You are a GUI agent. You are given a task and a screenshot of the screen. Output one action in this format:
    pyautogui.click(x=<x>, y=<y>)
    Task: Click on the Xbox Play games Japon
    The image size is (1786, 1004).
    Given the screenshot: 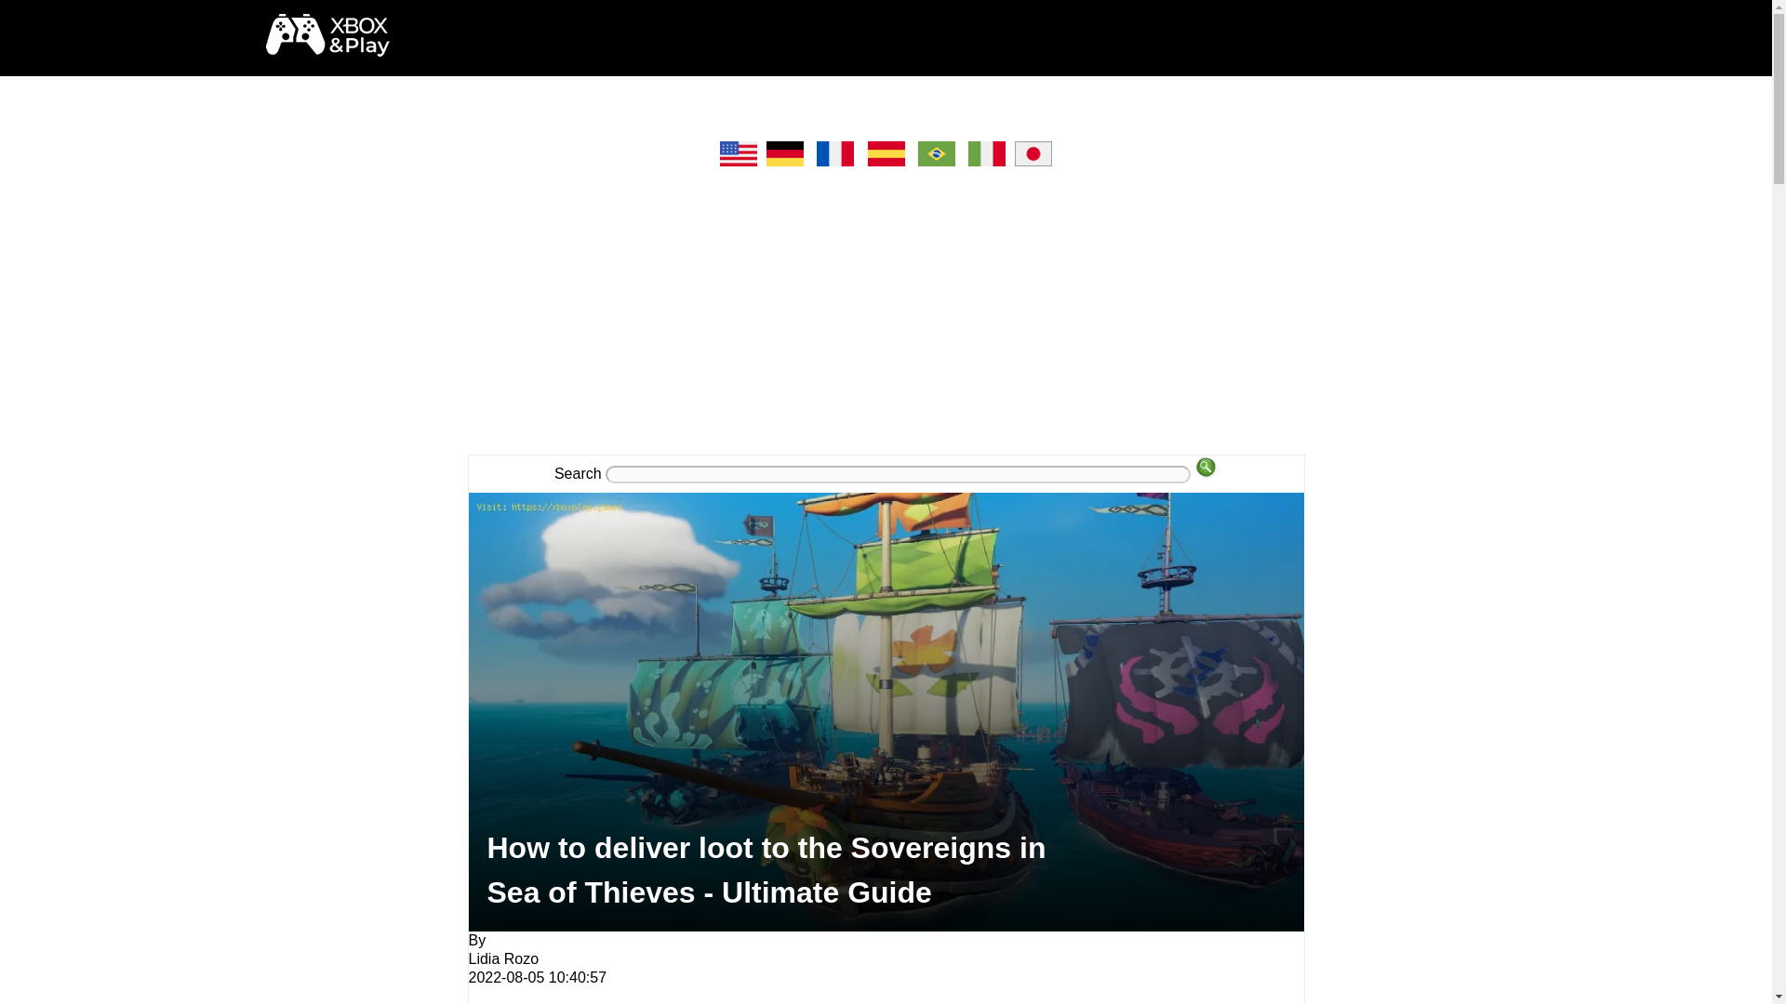 What is the action you would take?
    pyautogui.click(x=1033, y=162)
    